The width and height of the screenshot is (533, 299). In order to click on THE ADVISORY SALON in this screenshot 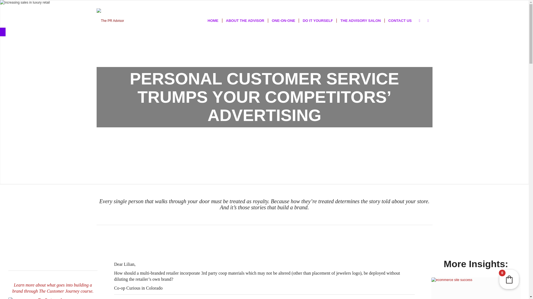, I will do `click(360, 20)`.